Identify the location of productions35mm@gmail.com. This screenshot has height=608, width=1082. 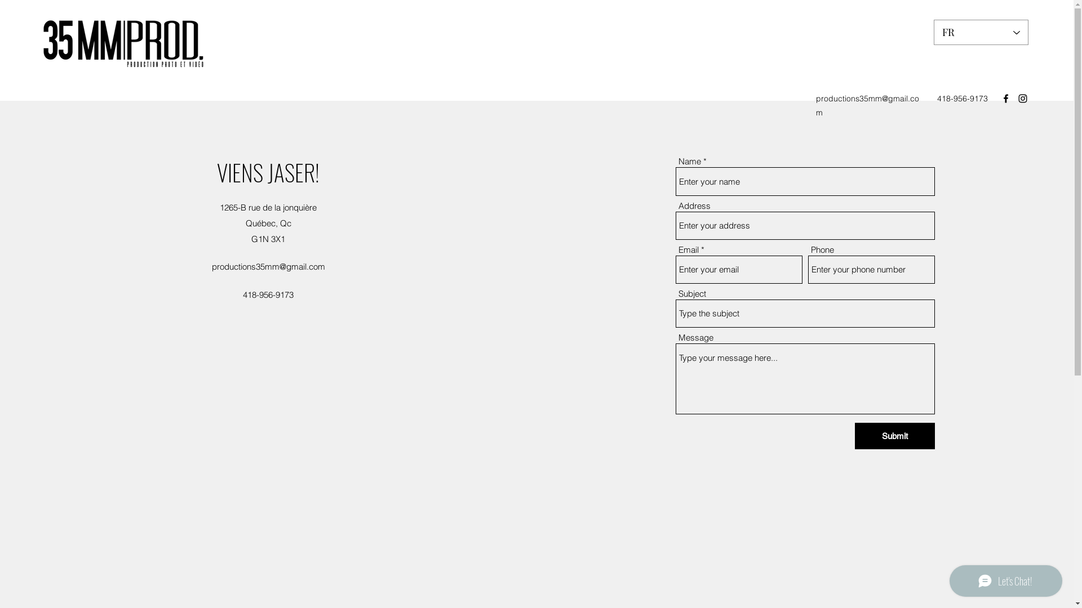
(868, 106).